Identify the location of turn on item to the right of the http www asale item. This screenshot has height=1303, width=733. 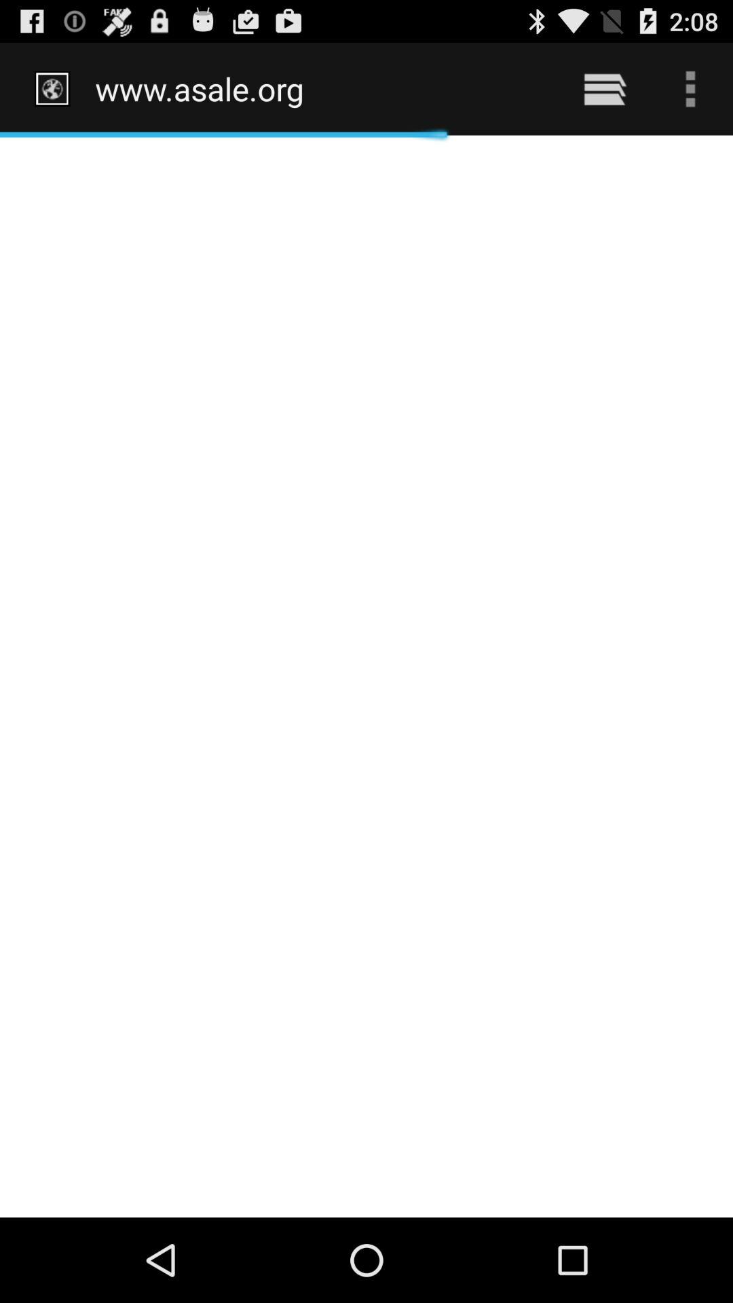
(604, 88).